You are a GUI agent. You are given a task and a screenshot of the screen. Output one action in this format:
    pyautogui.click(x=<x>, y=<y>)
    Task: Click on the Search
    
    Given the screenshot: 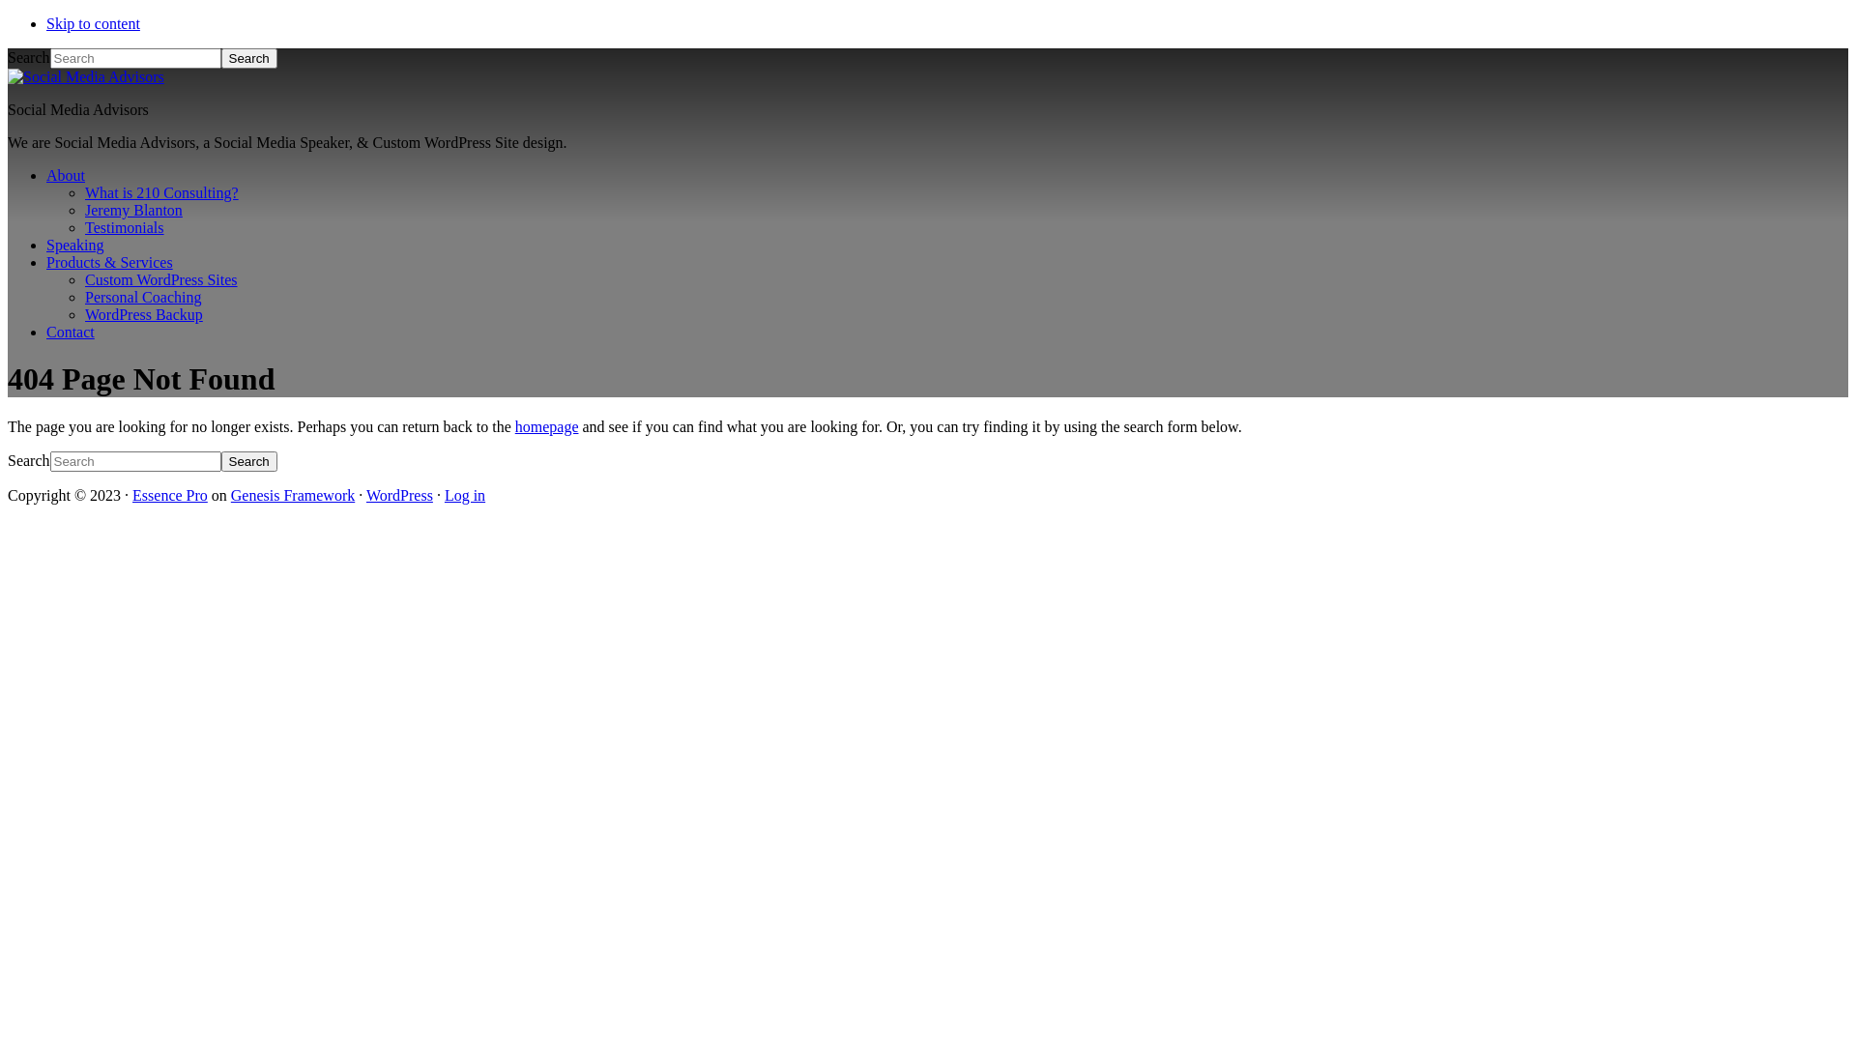 What is the action you would take?
    pyautogui.click(x=249, y=462)
    